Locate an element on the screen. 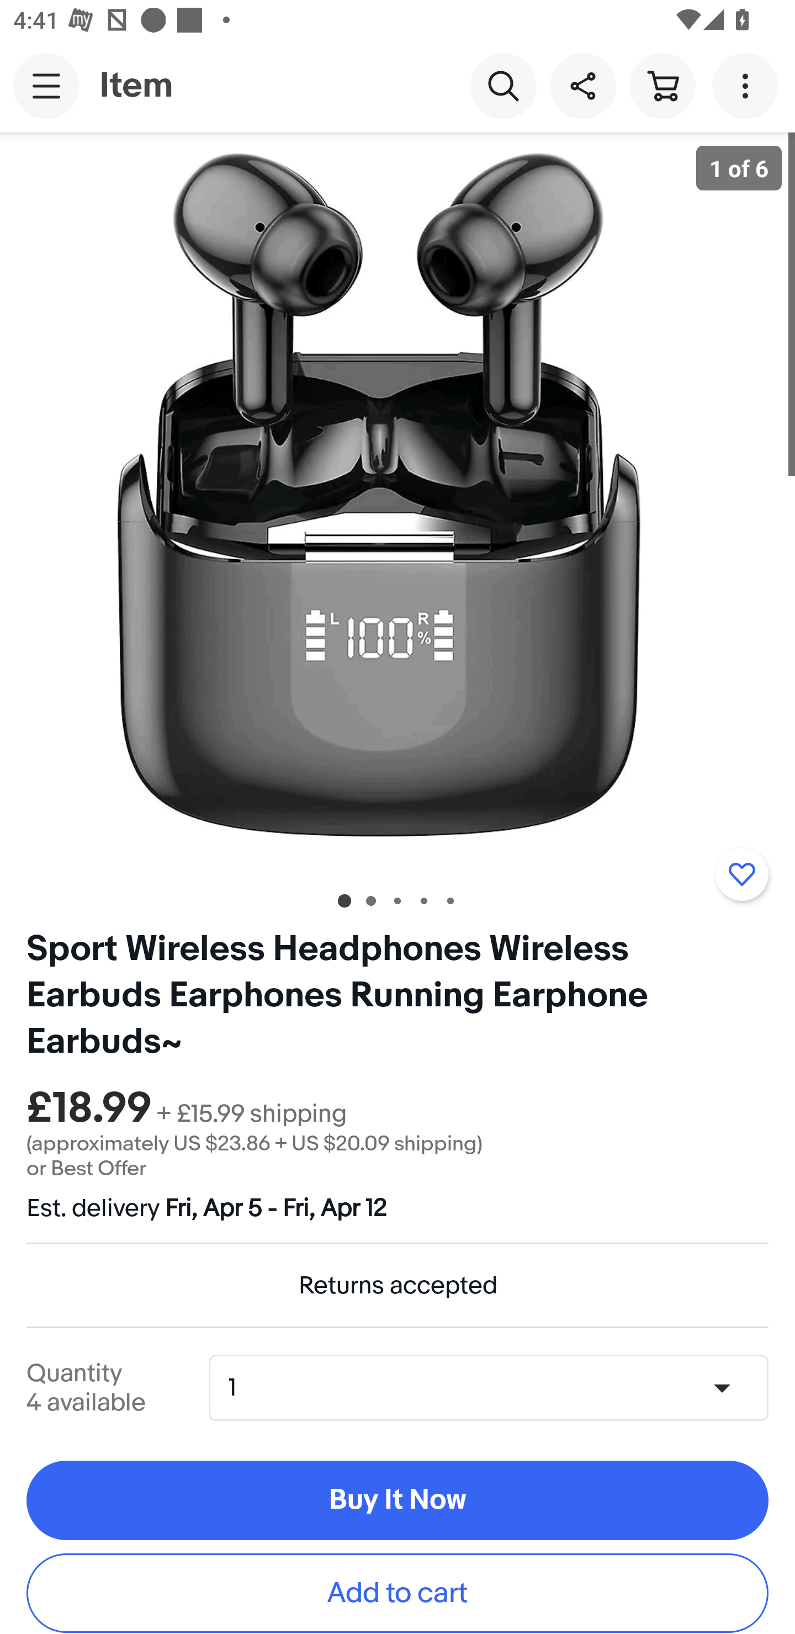  Search is located at coordinates (503, 85).